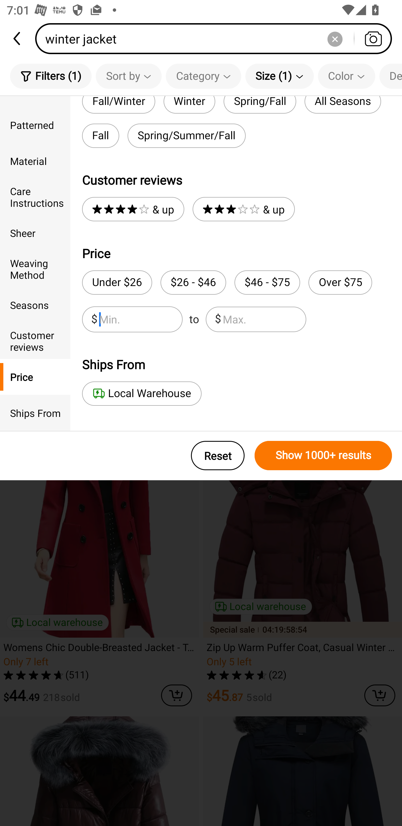  I want to click on & up, so click(133, 209).